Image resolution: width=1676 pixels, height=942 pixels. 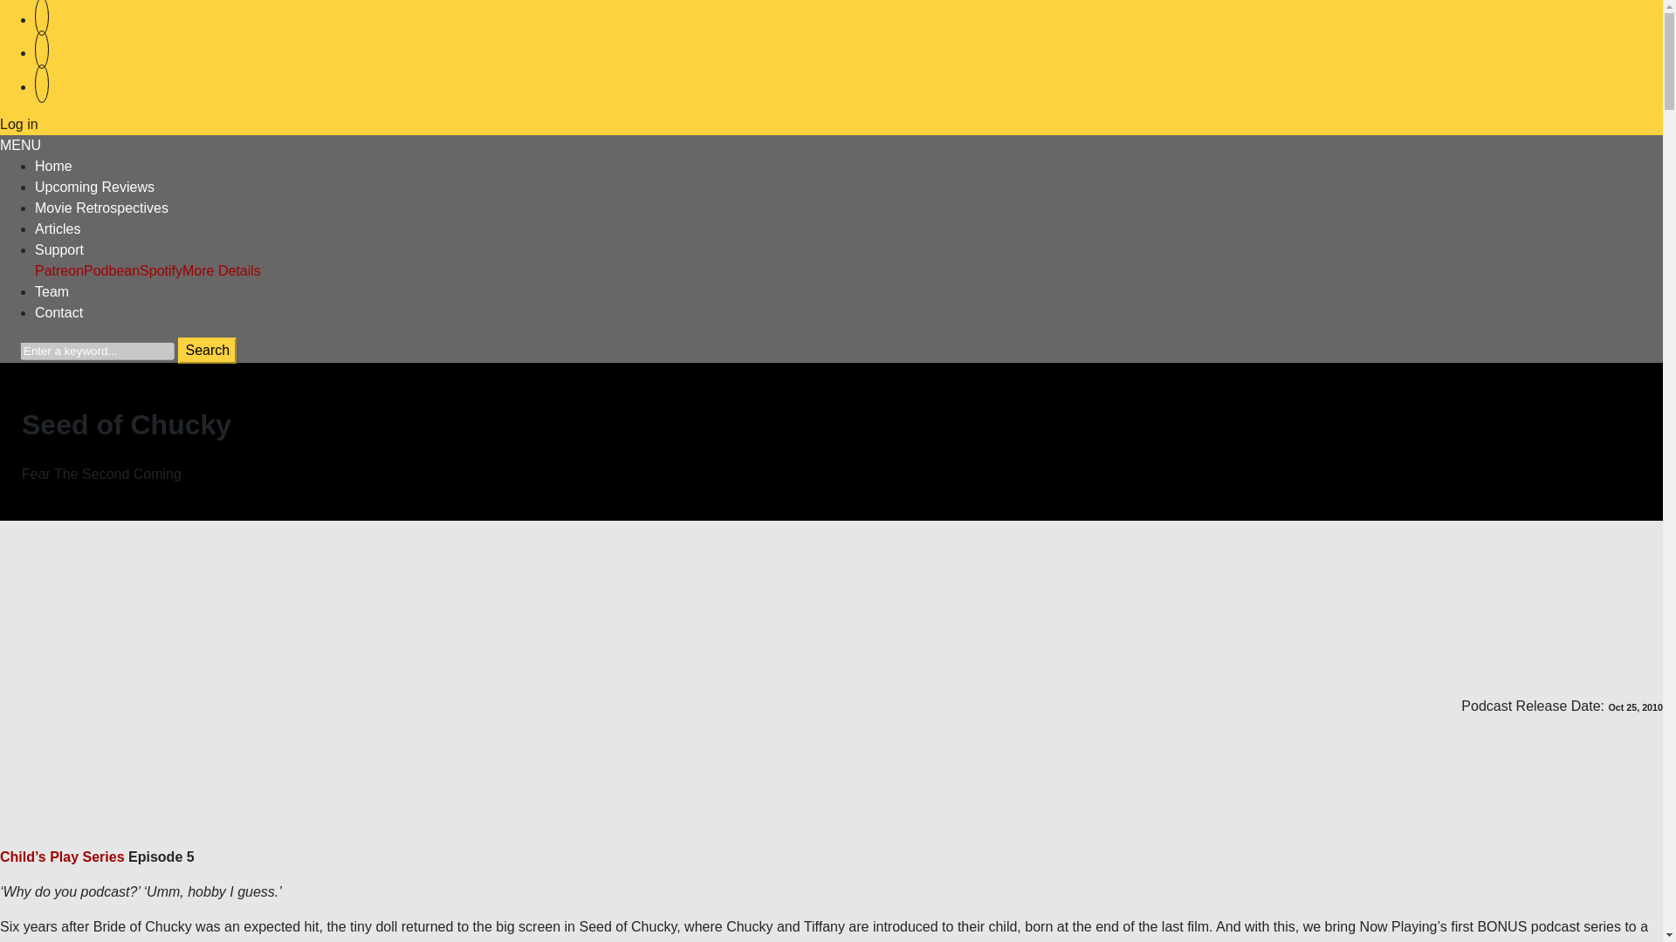 I want to click on Log in, so click(x=19, y=124).